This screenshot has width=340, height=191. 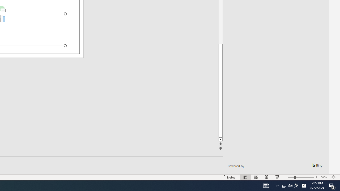 What do you see at coordinates (325, 177) in the screenshot?
I see `Zoom 57%` at bounding box center [325, 177].